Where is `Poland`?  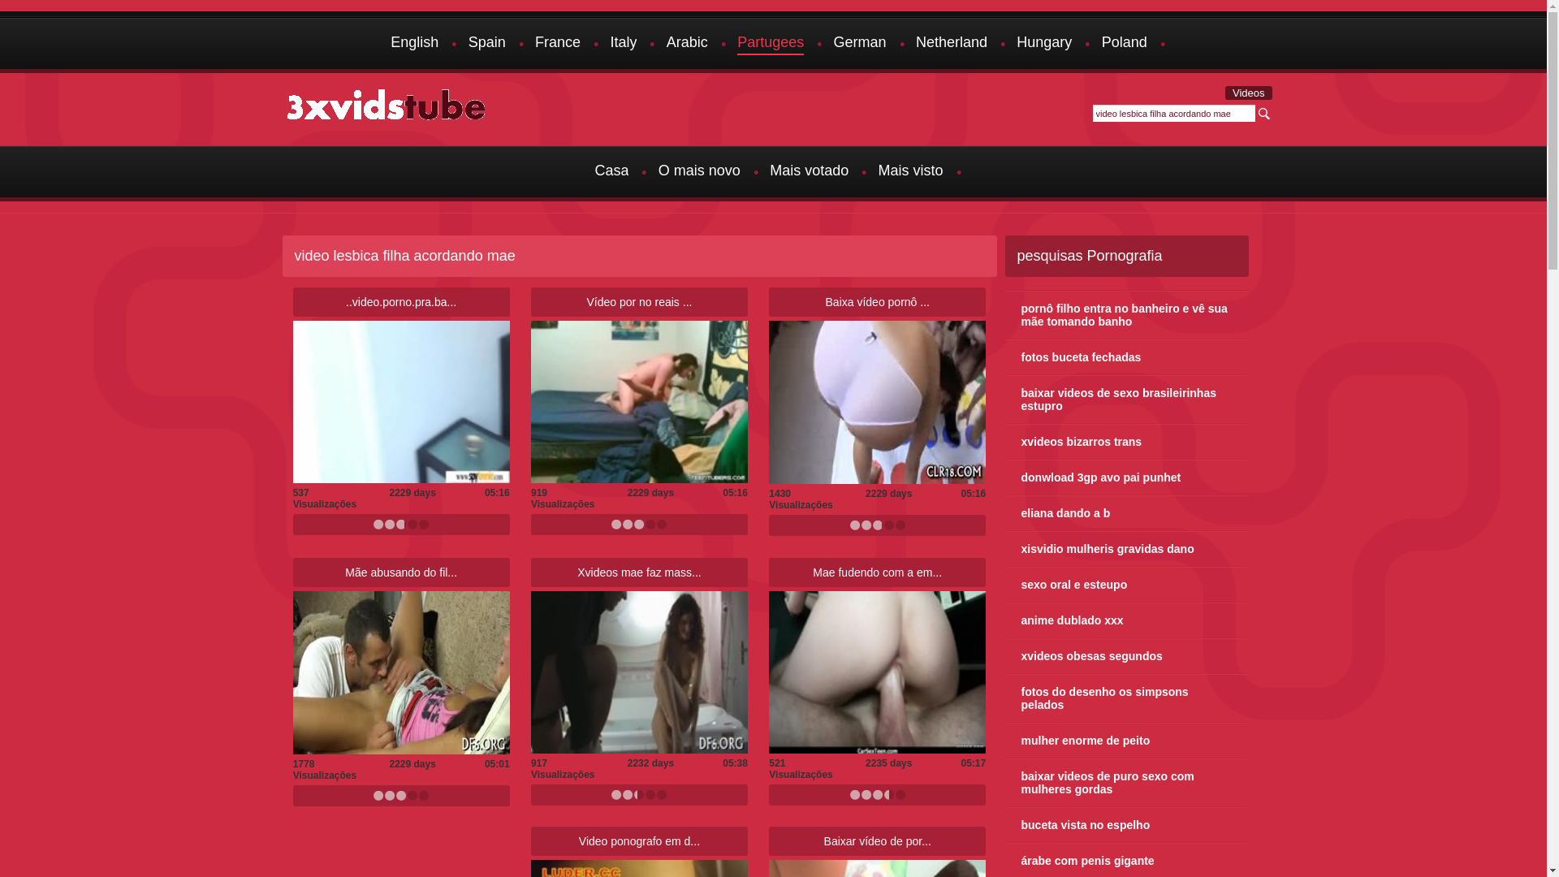 Poland is located at coordinates (1125, 44).